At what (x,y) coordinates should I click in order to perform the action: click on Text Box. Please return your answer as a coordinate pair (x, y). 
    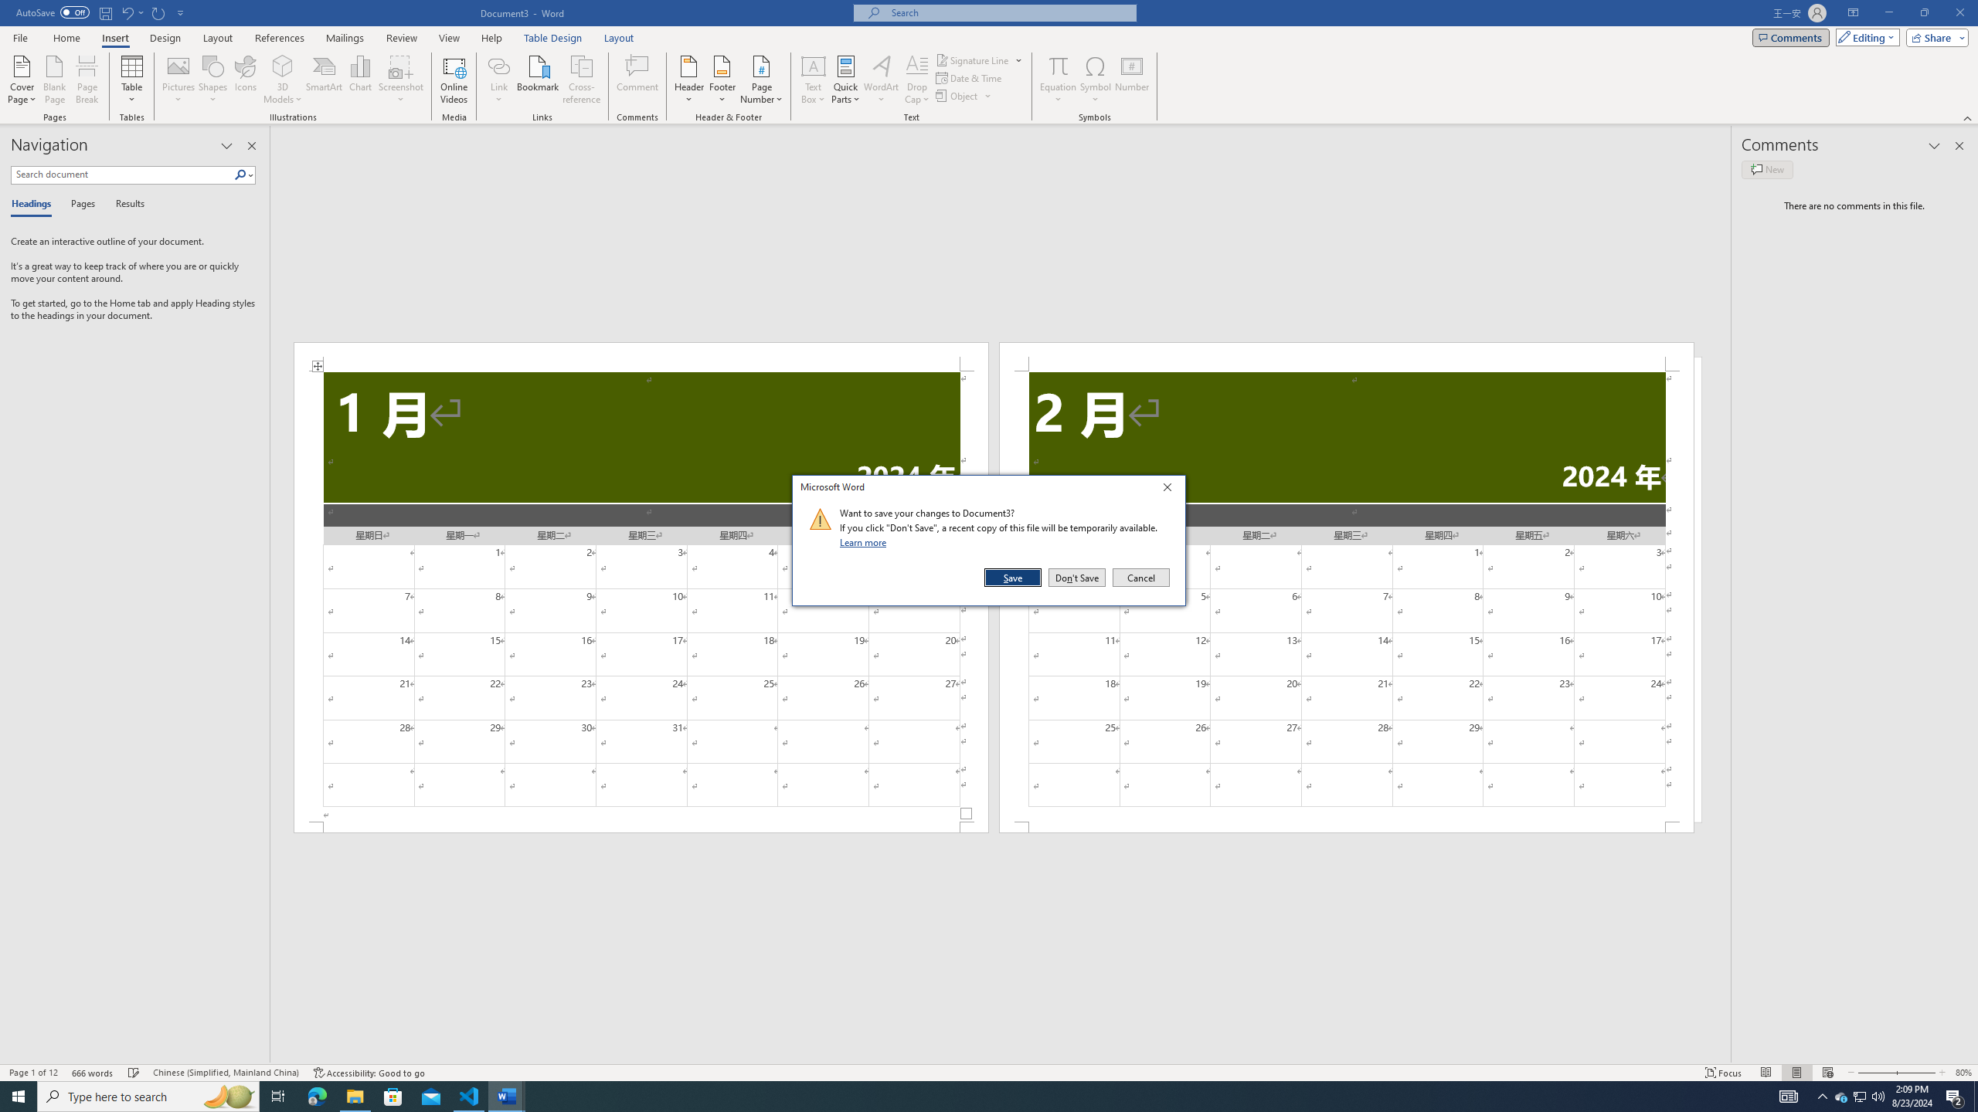
    Looking at the image, I should click on (814, 80).